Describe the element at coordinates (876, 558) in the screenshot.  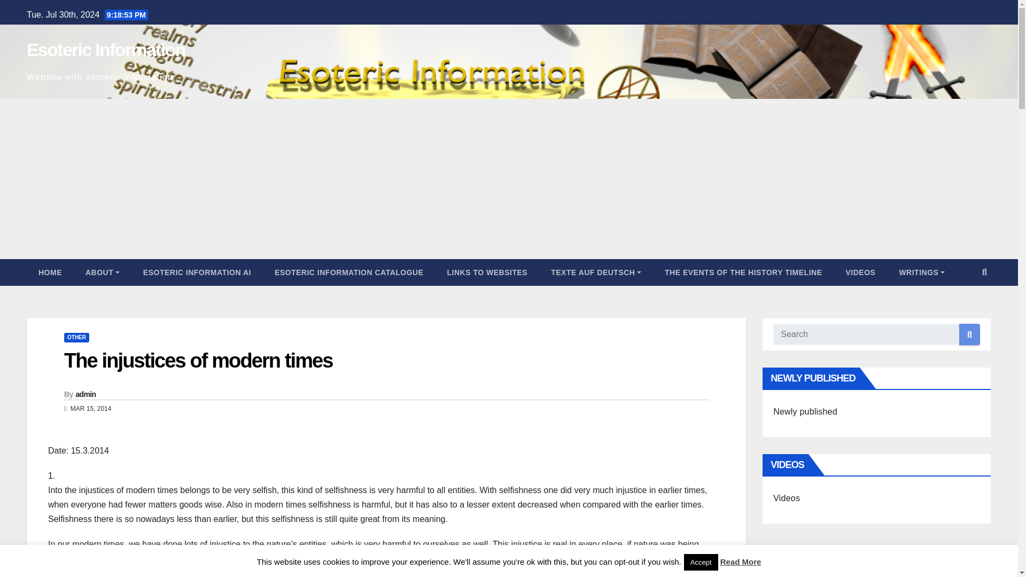
I see `Advertisement` at that location.